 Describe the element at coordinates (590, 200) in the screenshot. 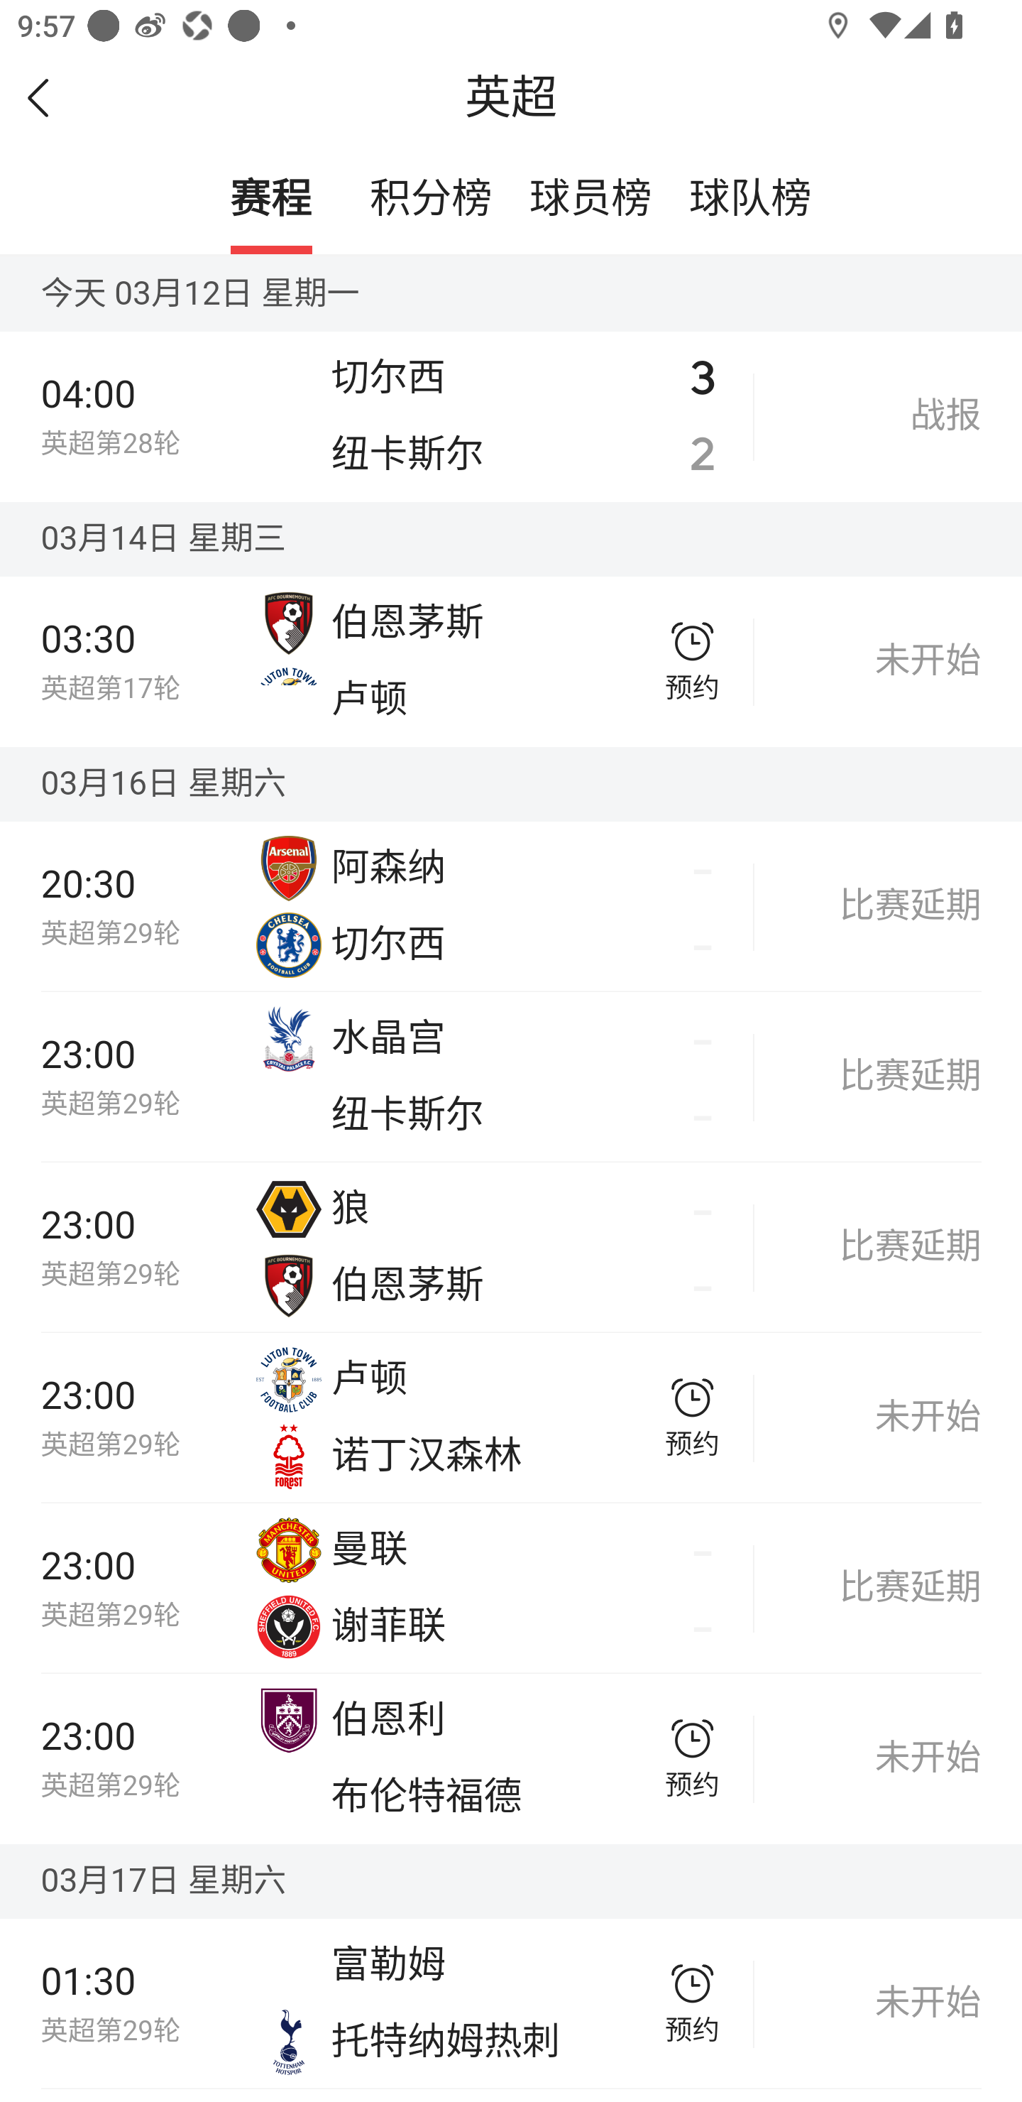

I see `球员榜` at that location.